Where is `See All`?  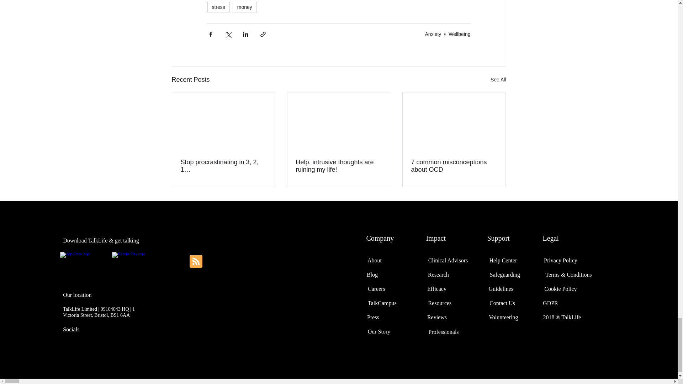 See All is located at coordinates (498, 80).